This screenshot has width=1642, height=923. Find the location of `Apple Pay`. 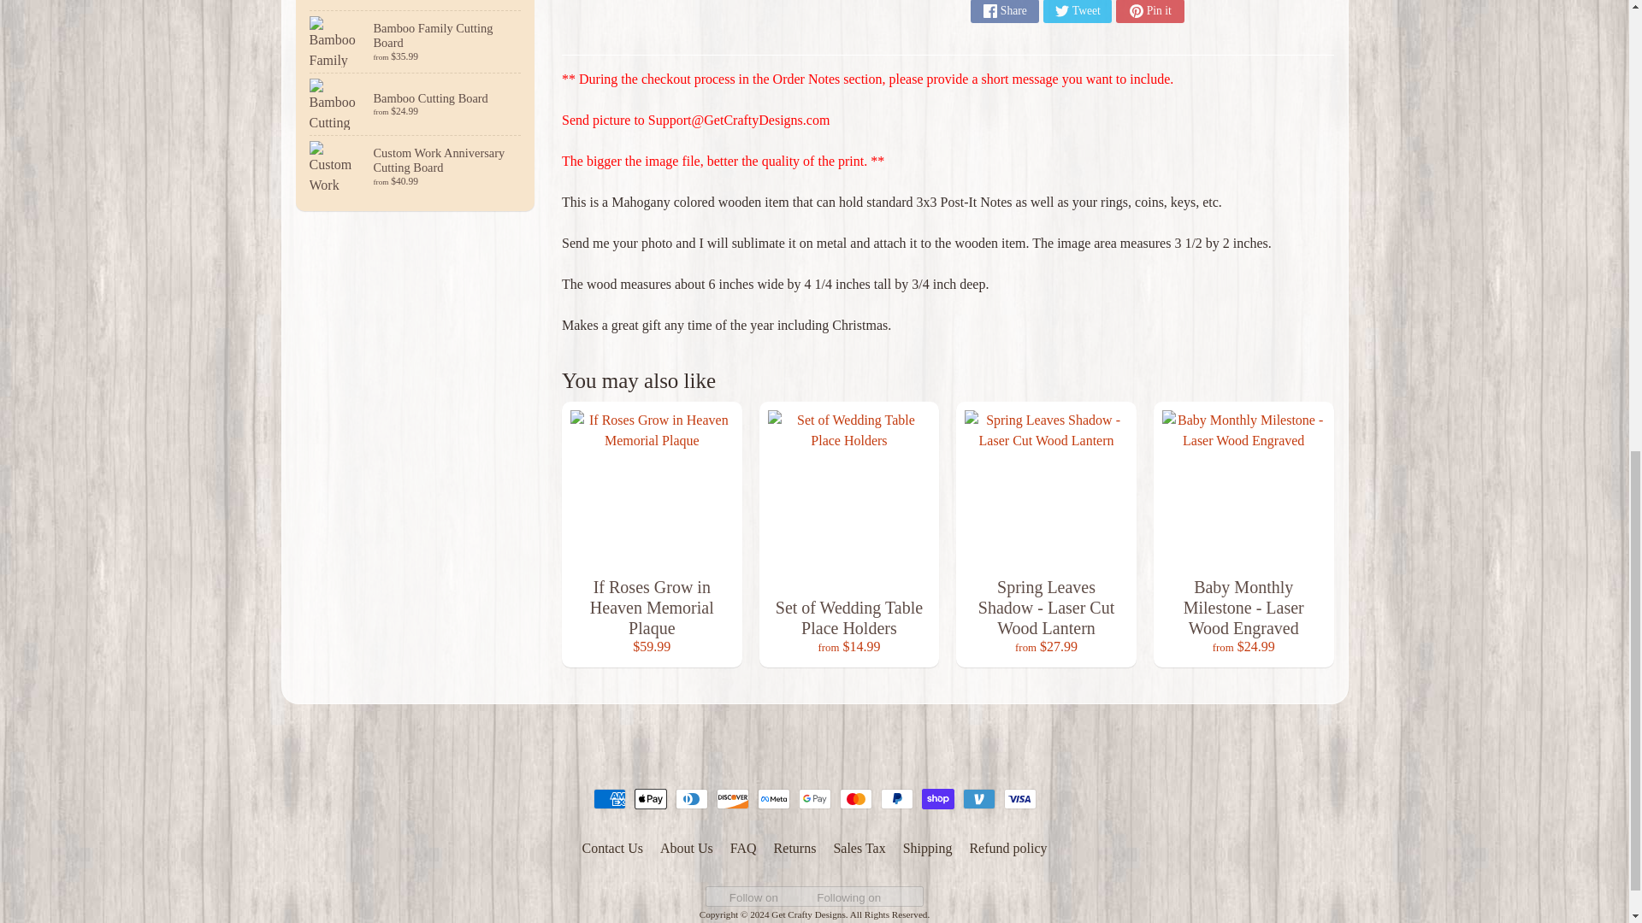

Apple Pay is located at coordinates (650, 799).